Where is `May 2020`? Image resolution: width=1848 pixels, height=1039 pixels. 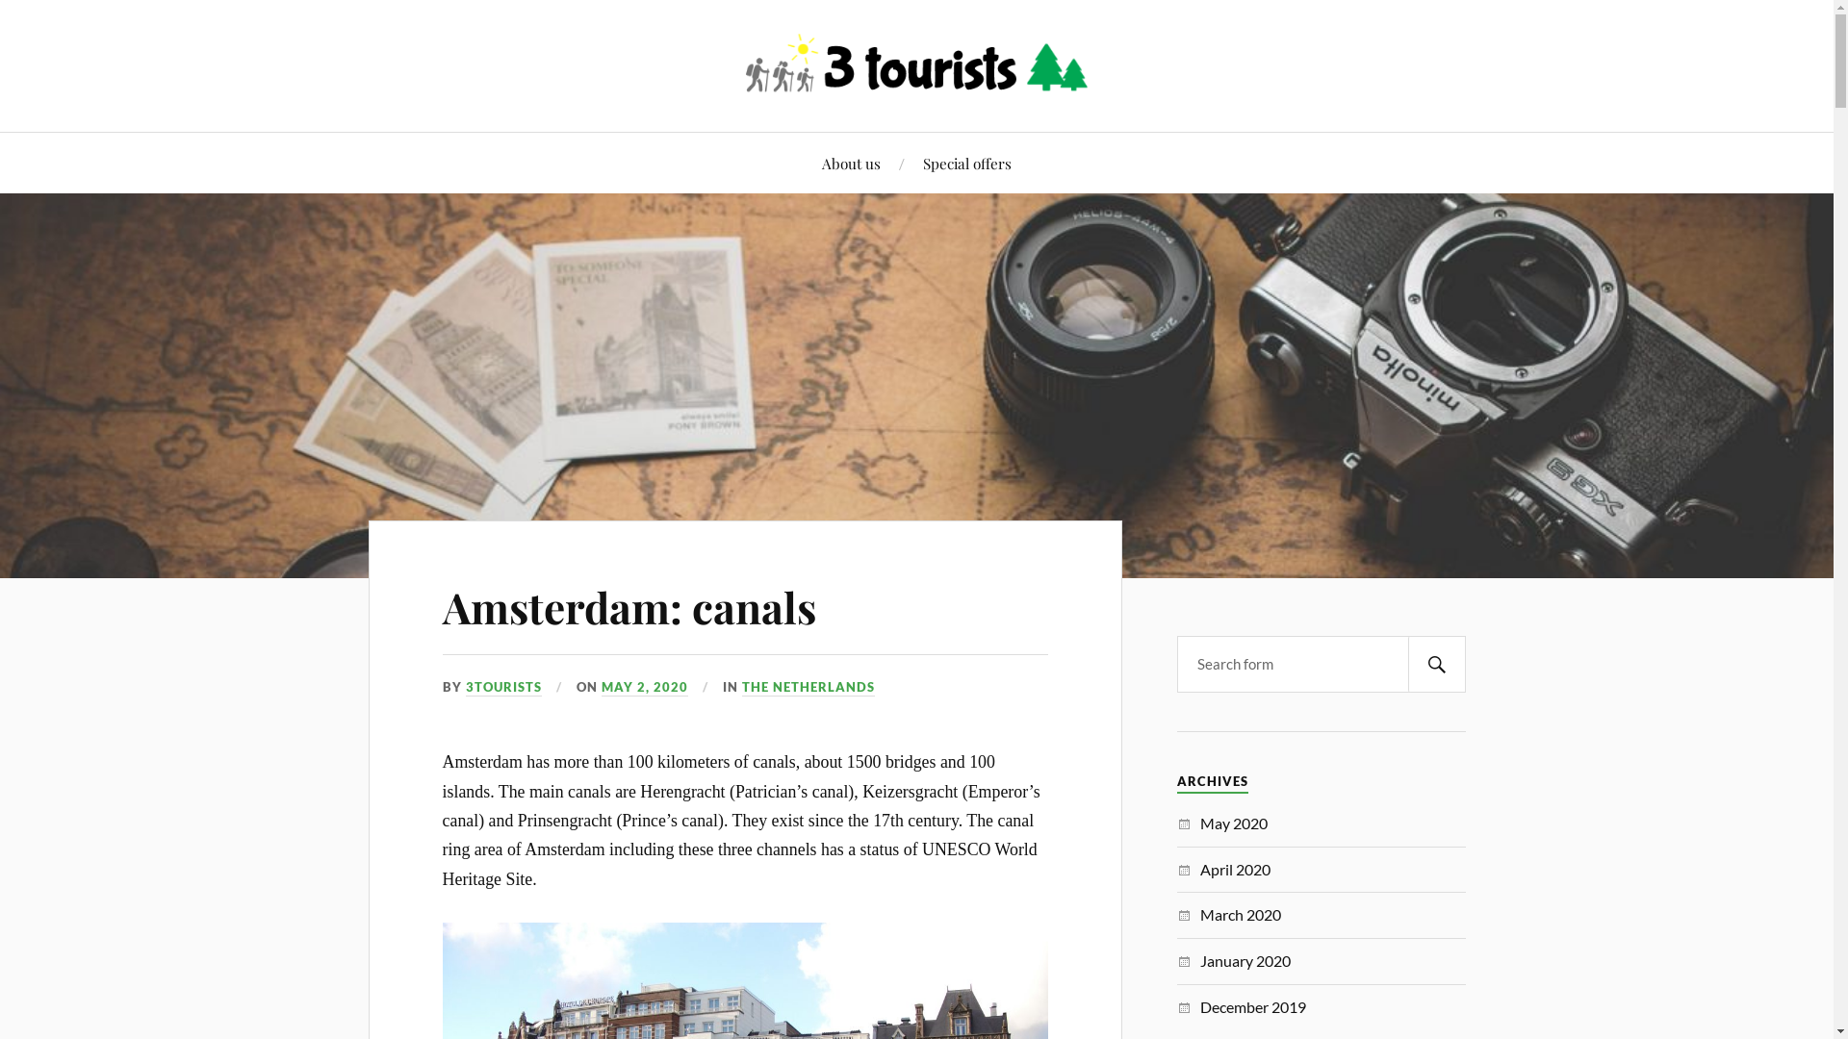
May 2020 is located at coordinates (1234, 824).